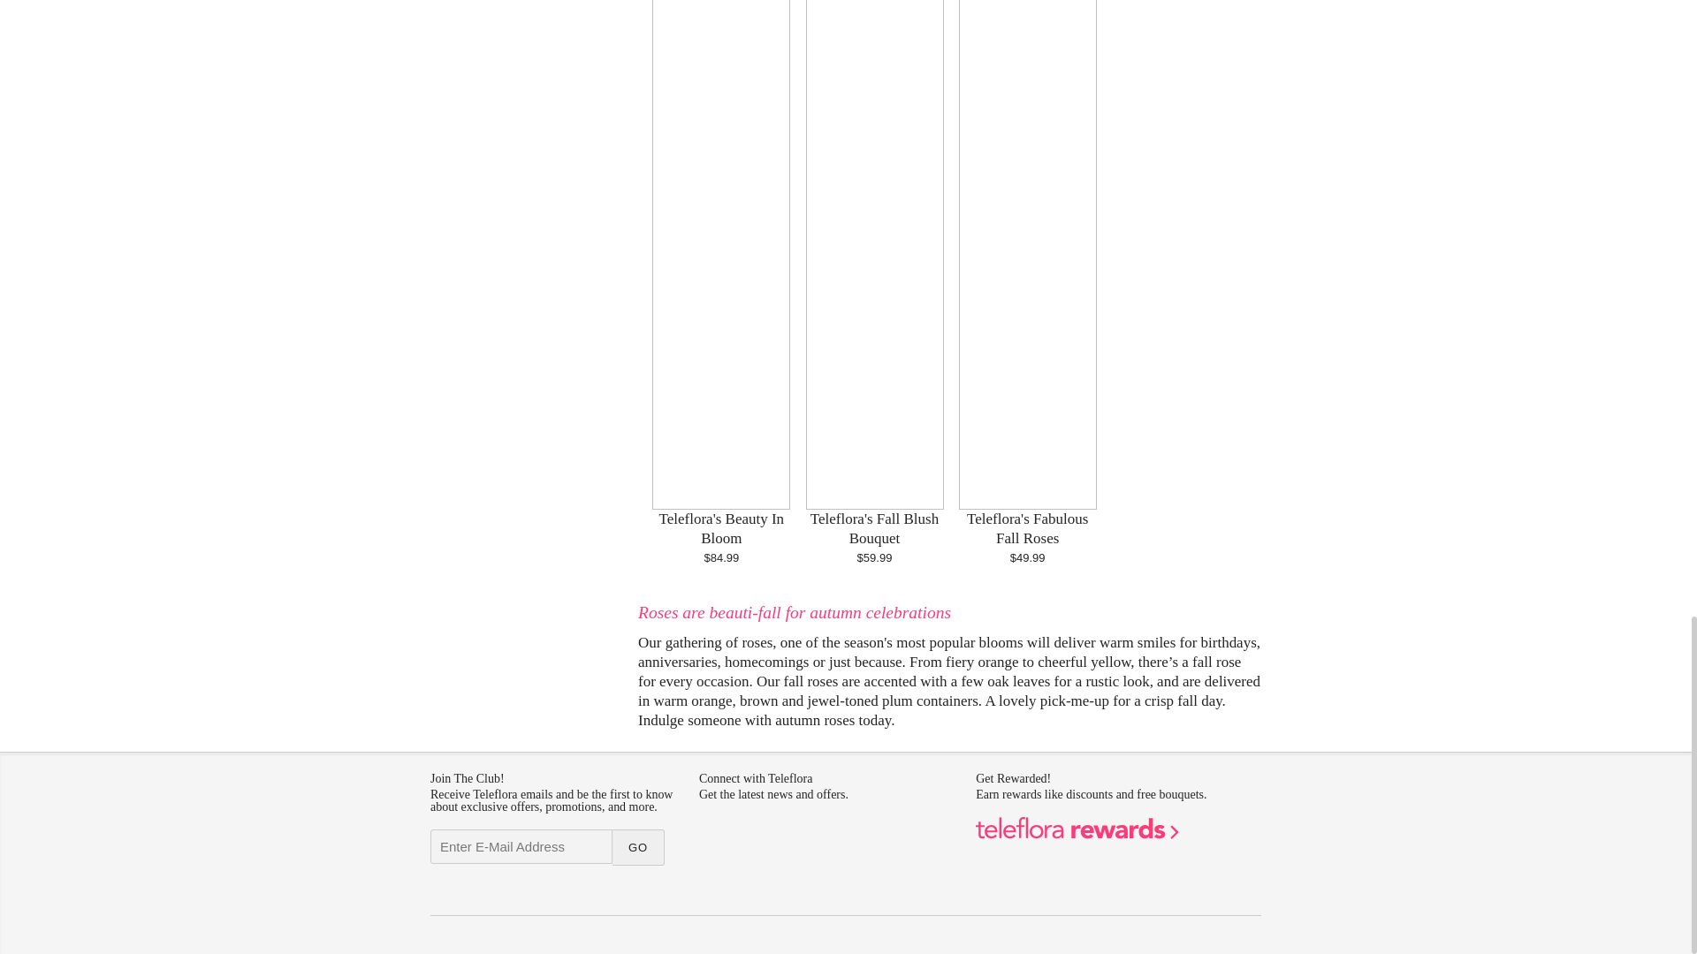 Image resolution: width=1697 pixels, height=954 pixels. Describe the element at coordinates (826, 840) in the screenshot. I see `youtube` at that location.